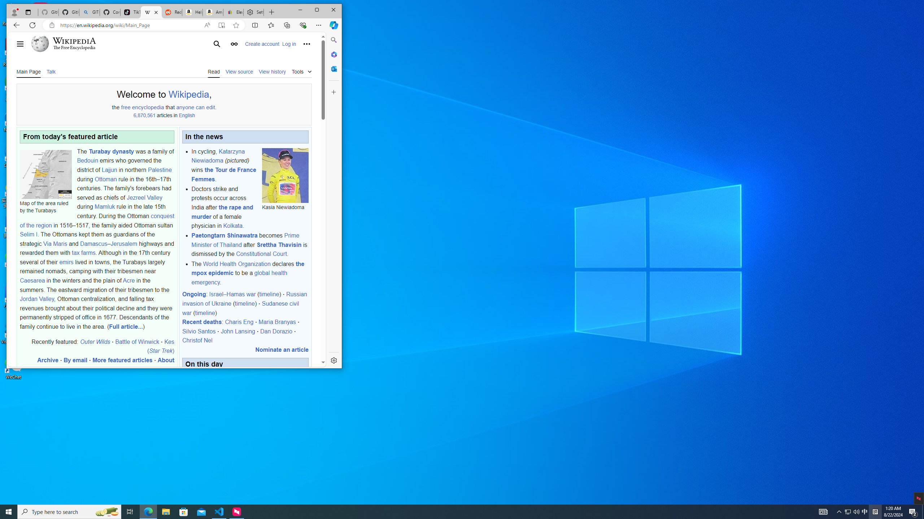 Image resolution: width=924 pixels, height=519 pixels. Describe the element at coordinates (823, 512) in the screenshot. I see `AutomationID: 4105` at that location.